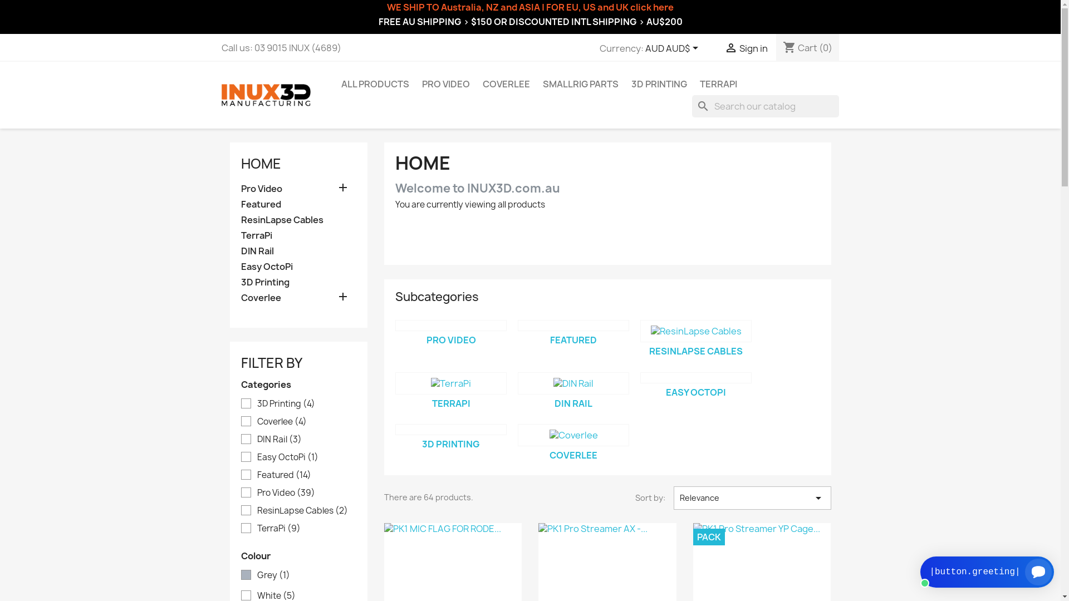 The height and width of the screenshot is (601, 1069). I want to click on DIN Rail, so click(573, 383).